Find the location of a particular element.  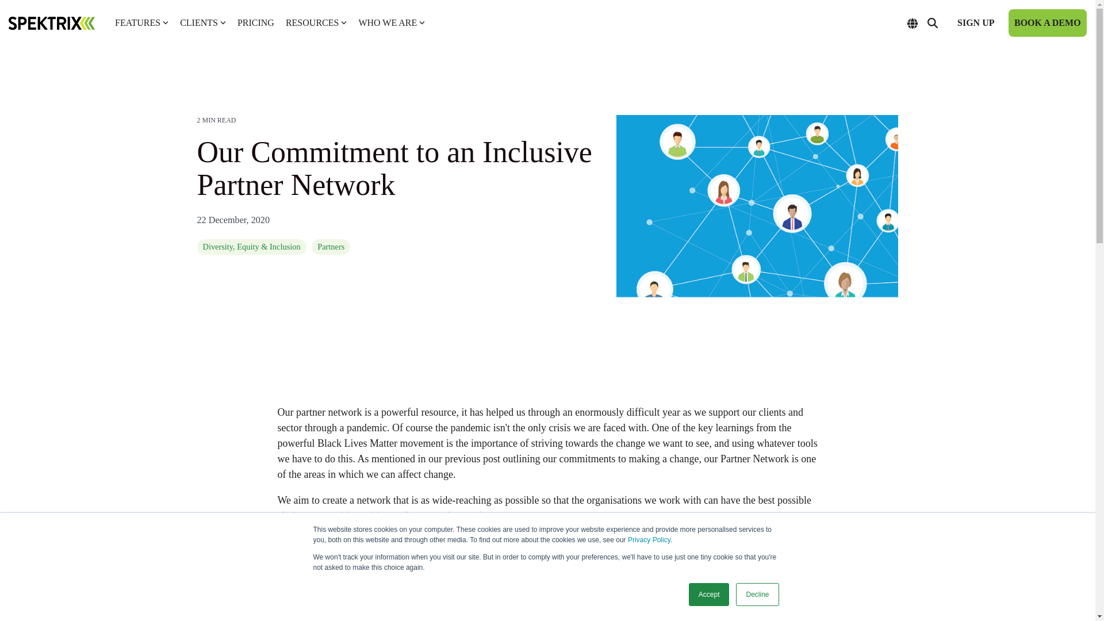

WHO WE ARE is located at coordinates (391, 23).